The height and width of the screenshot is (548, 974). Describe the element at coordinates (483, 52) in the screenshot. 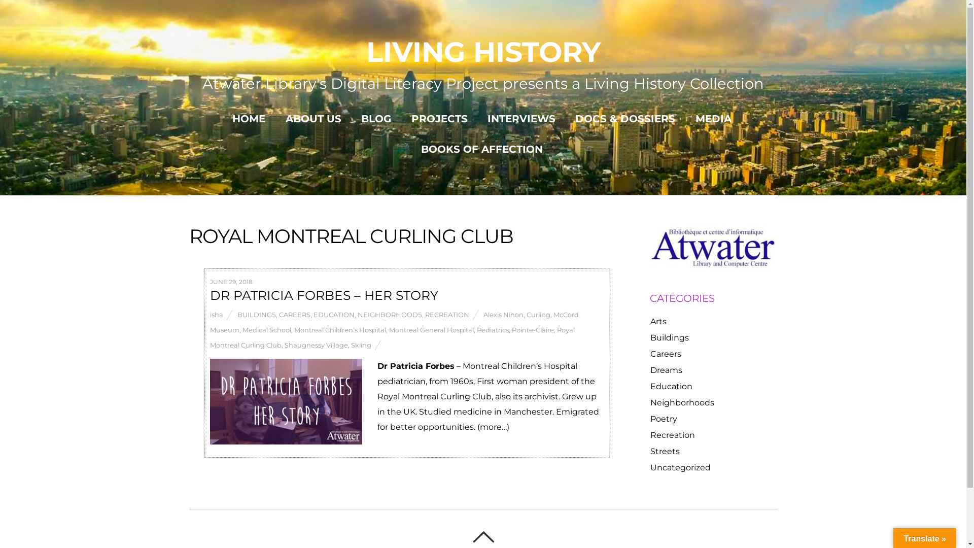

I see `LIVING HISTORY` at that location.